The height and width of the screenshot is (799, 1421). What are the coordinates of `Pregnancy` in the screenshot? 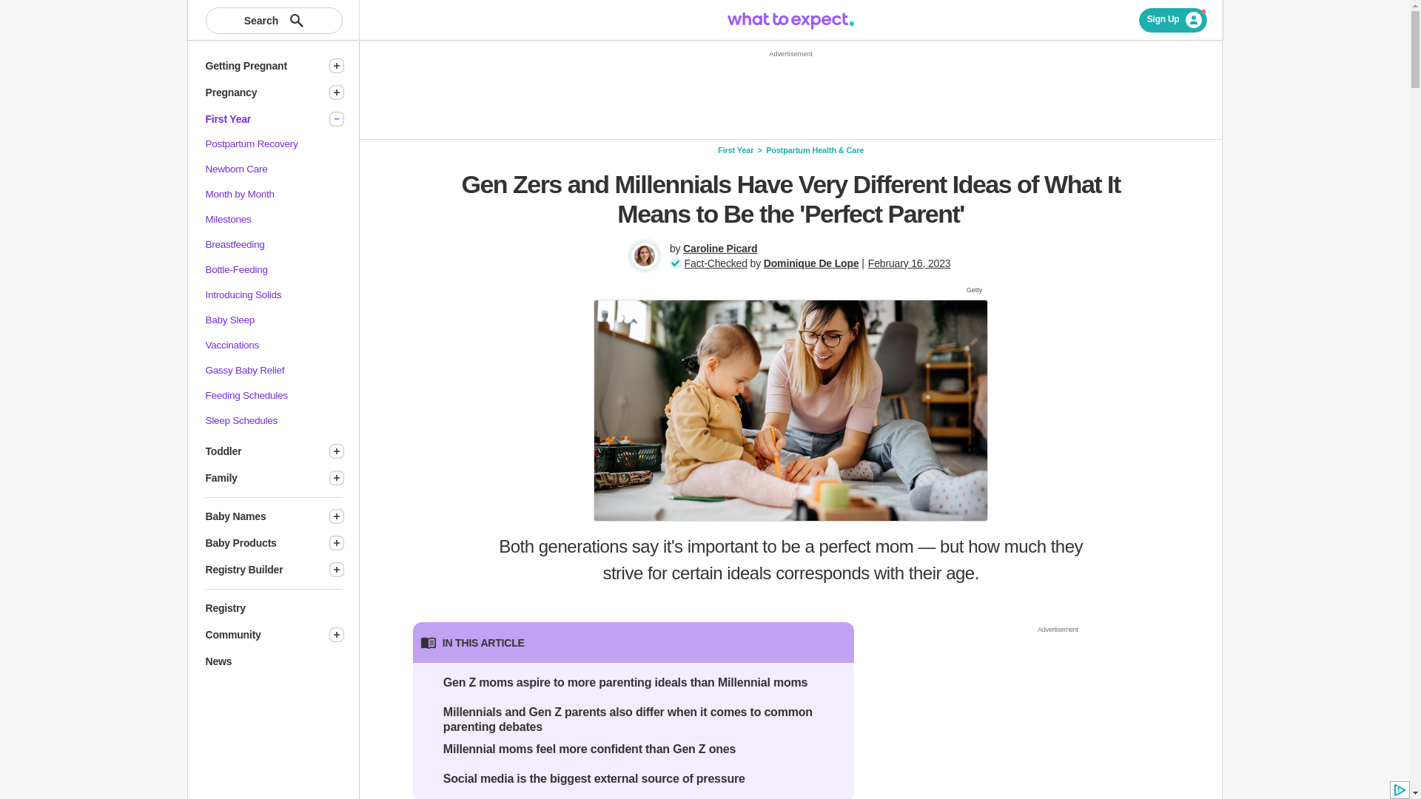 It's located at (261, 92).